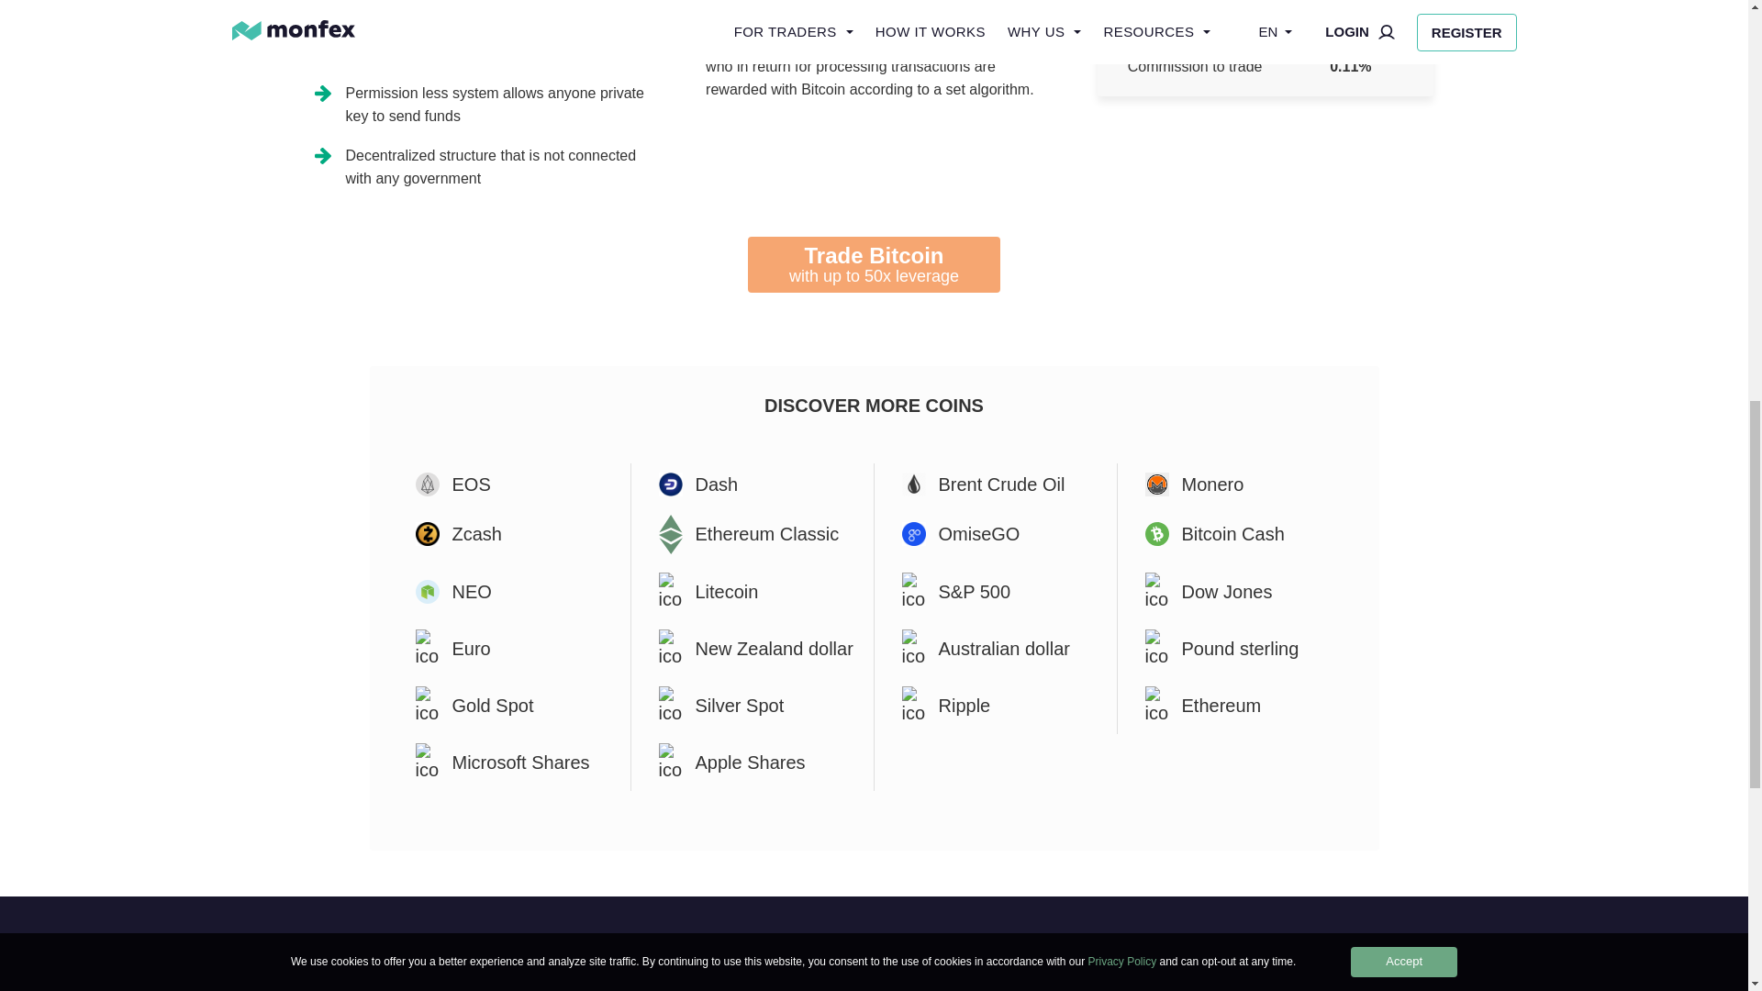 The height and width of the screenshot is (991, 1762). What do you see at coordinates (995, 648) in the screenshot?
I see `NEO` at bounding box center [995, 648].